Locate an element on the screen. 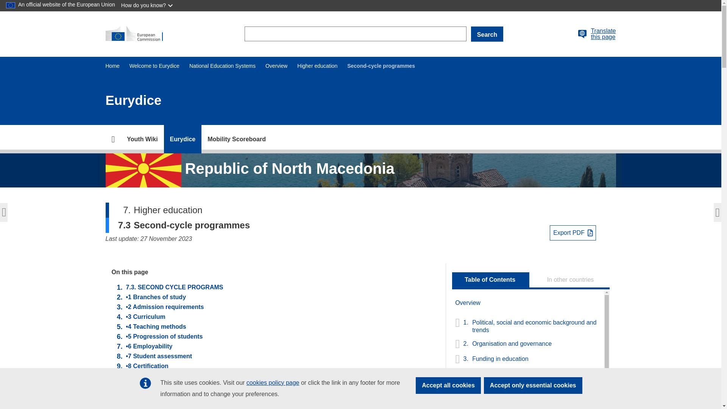  Home is located at coordinates (112, 66).